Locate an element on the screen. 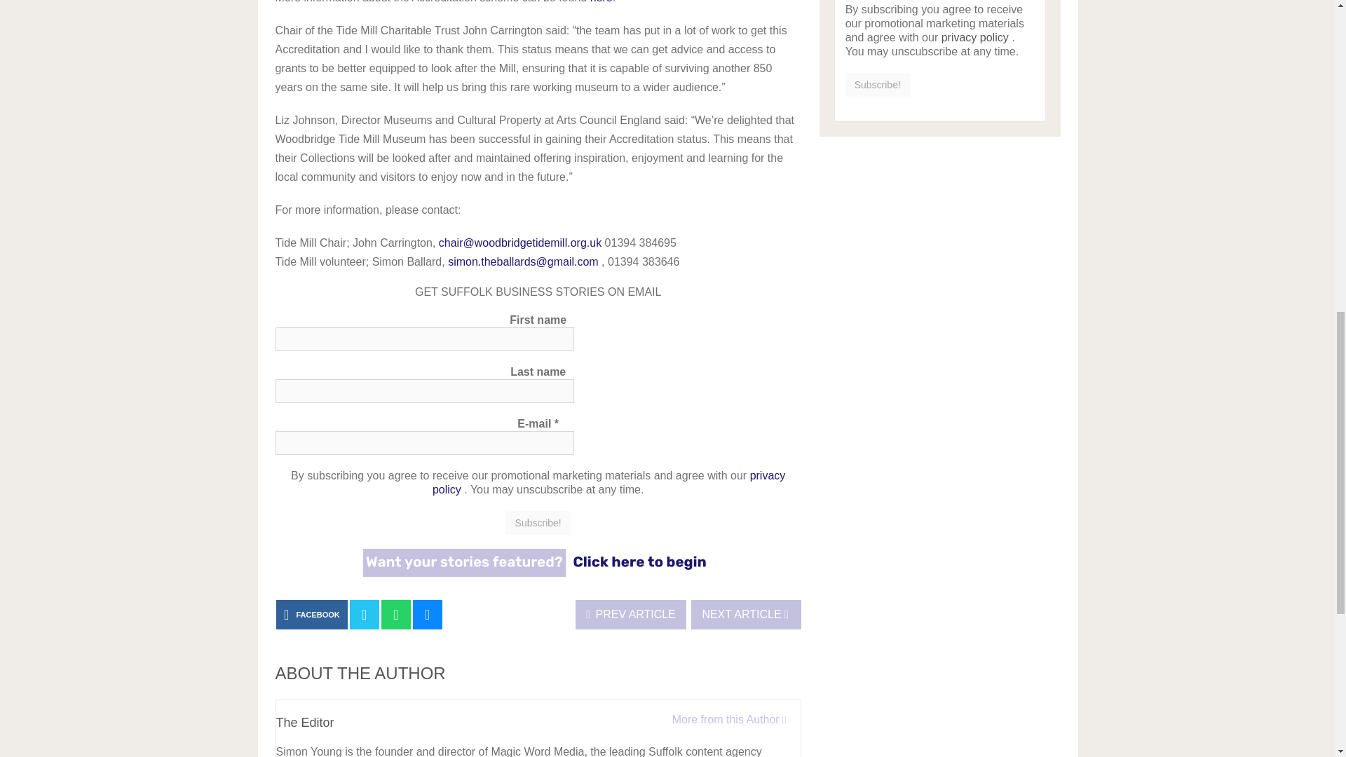  Subscribe! is located at coordinates (538, 523).